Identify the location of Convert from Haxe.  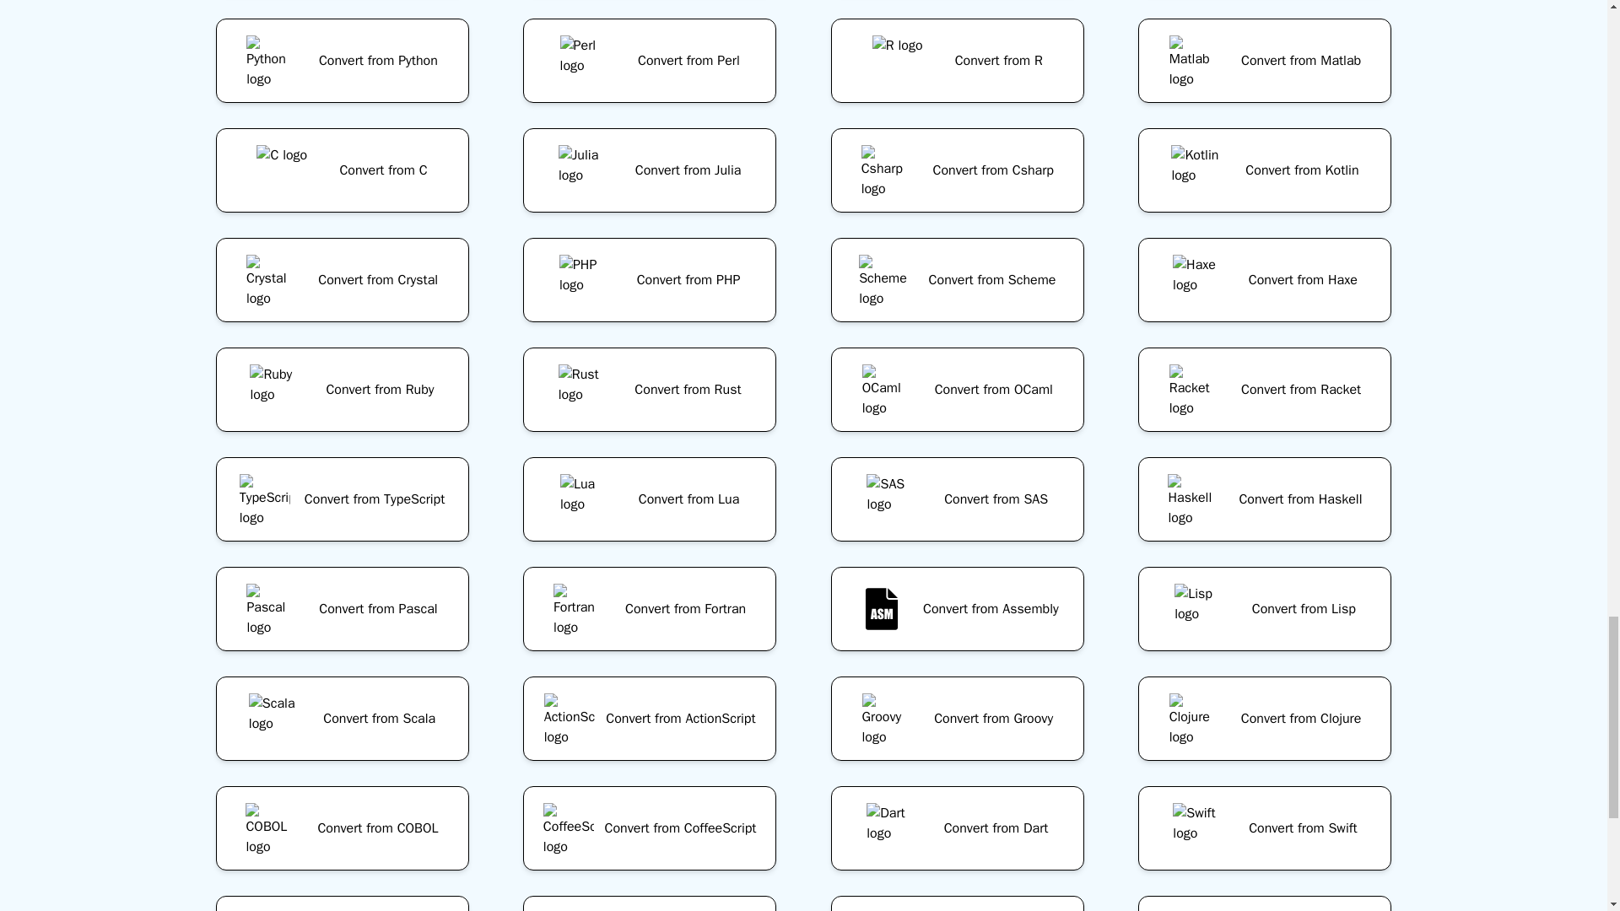
(1265, 280).